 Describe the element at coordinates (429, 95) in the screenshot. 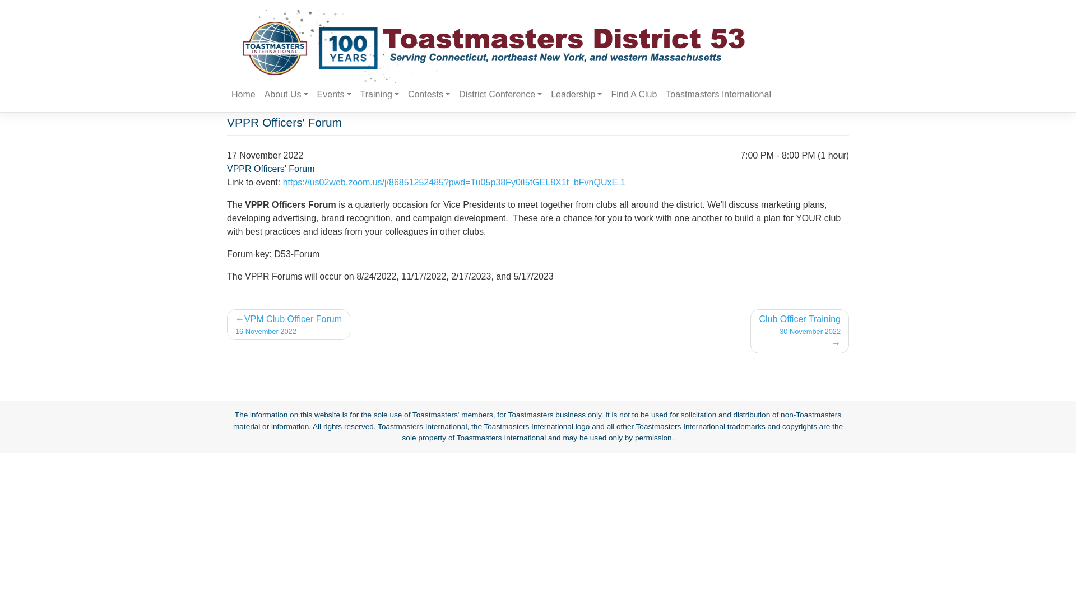

I see `Leadership` at that location.